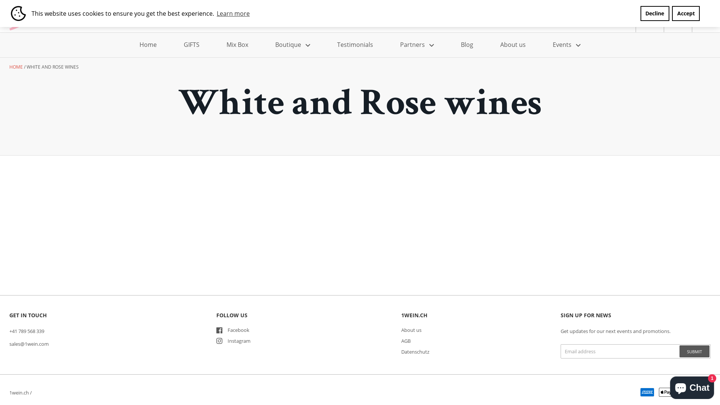 This screenshot has width=720, height=405. Describe the element at coordinates (692, 386) in the screenshot. I see `Shopify online store chat` at that location.